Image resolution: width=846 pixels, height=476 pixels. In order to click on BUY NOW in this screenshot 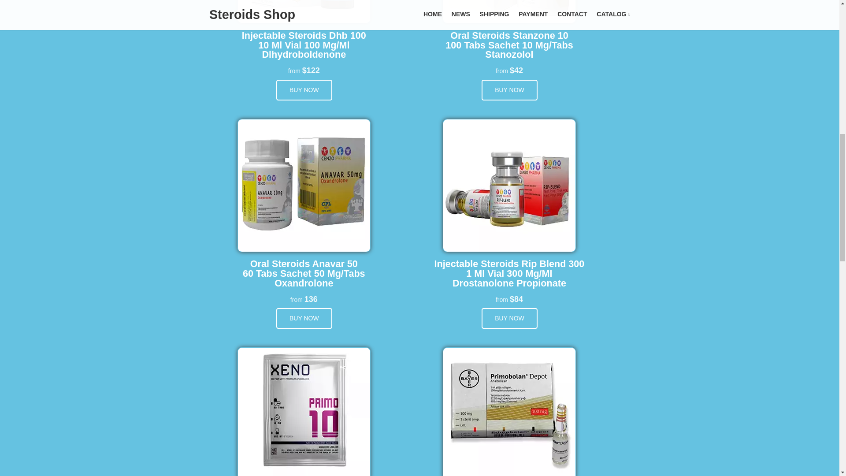, I will do `click(509, 90)`.